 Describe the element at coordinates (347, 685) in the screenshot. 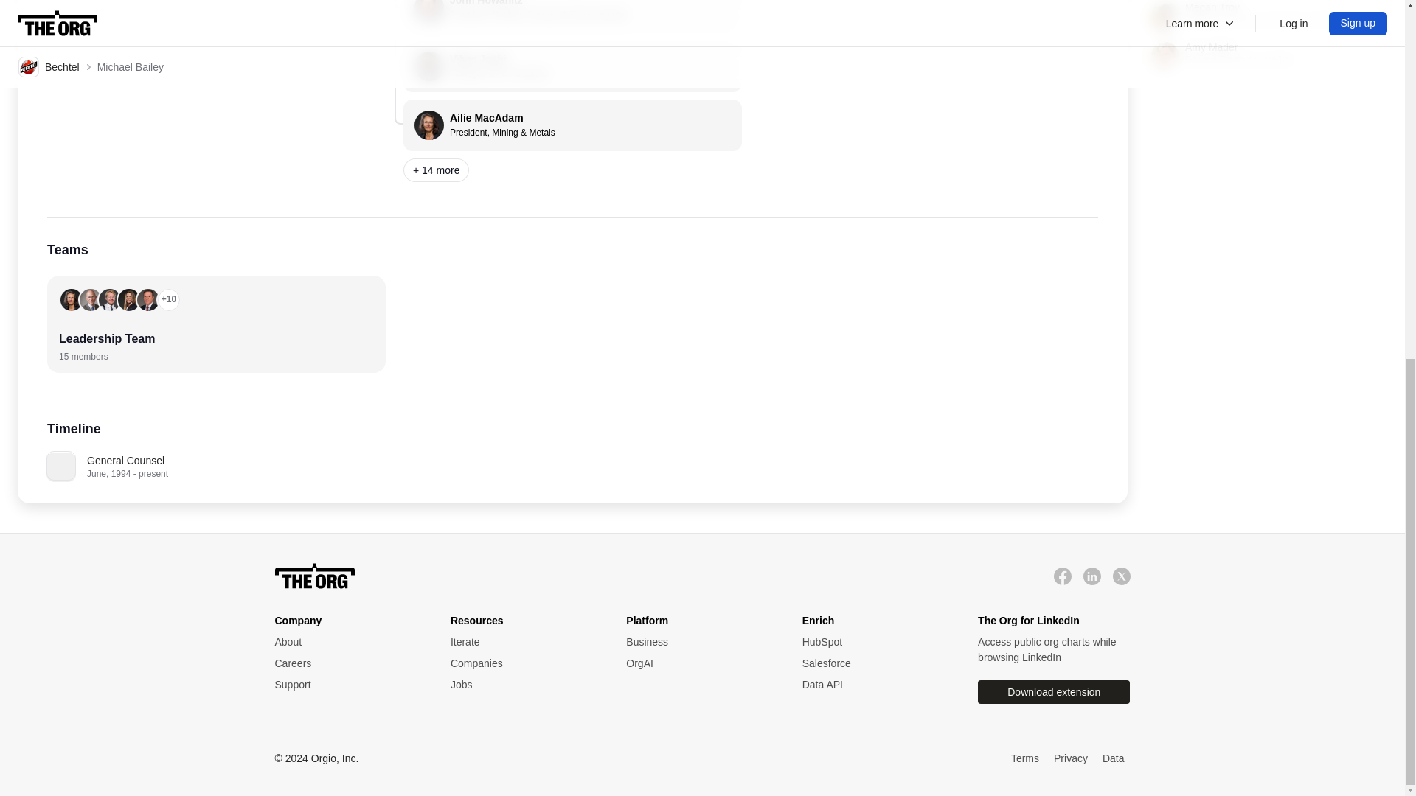

I see `The Org logo` at that location.